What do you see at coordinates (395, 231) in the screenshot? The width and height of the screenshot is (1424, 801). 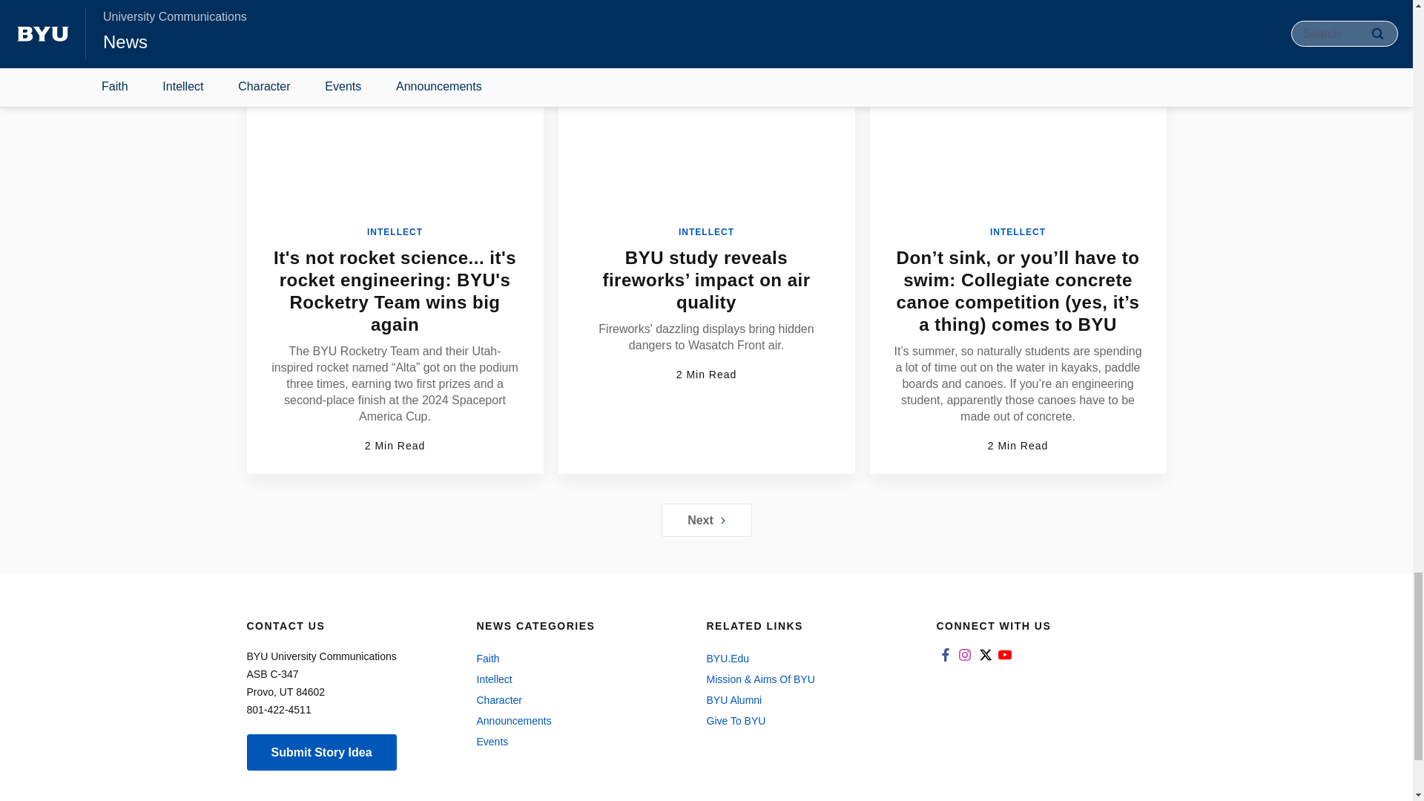 I see `INTELLECT` at bounding box center [395, 231].